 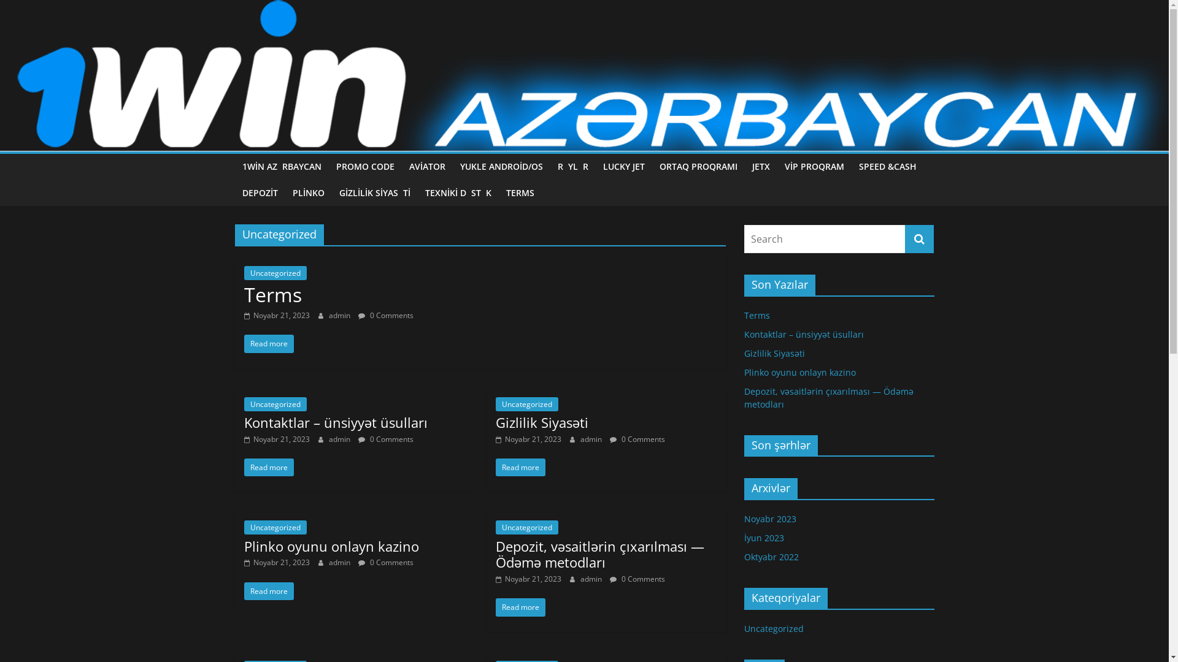 I want to click on Uncategorized, so click(x=527, y=405).